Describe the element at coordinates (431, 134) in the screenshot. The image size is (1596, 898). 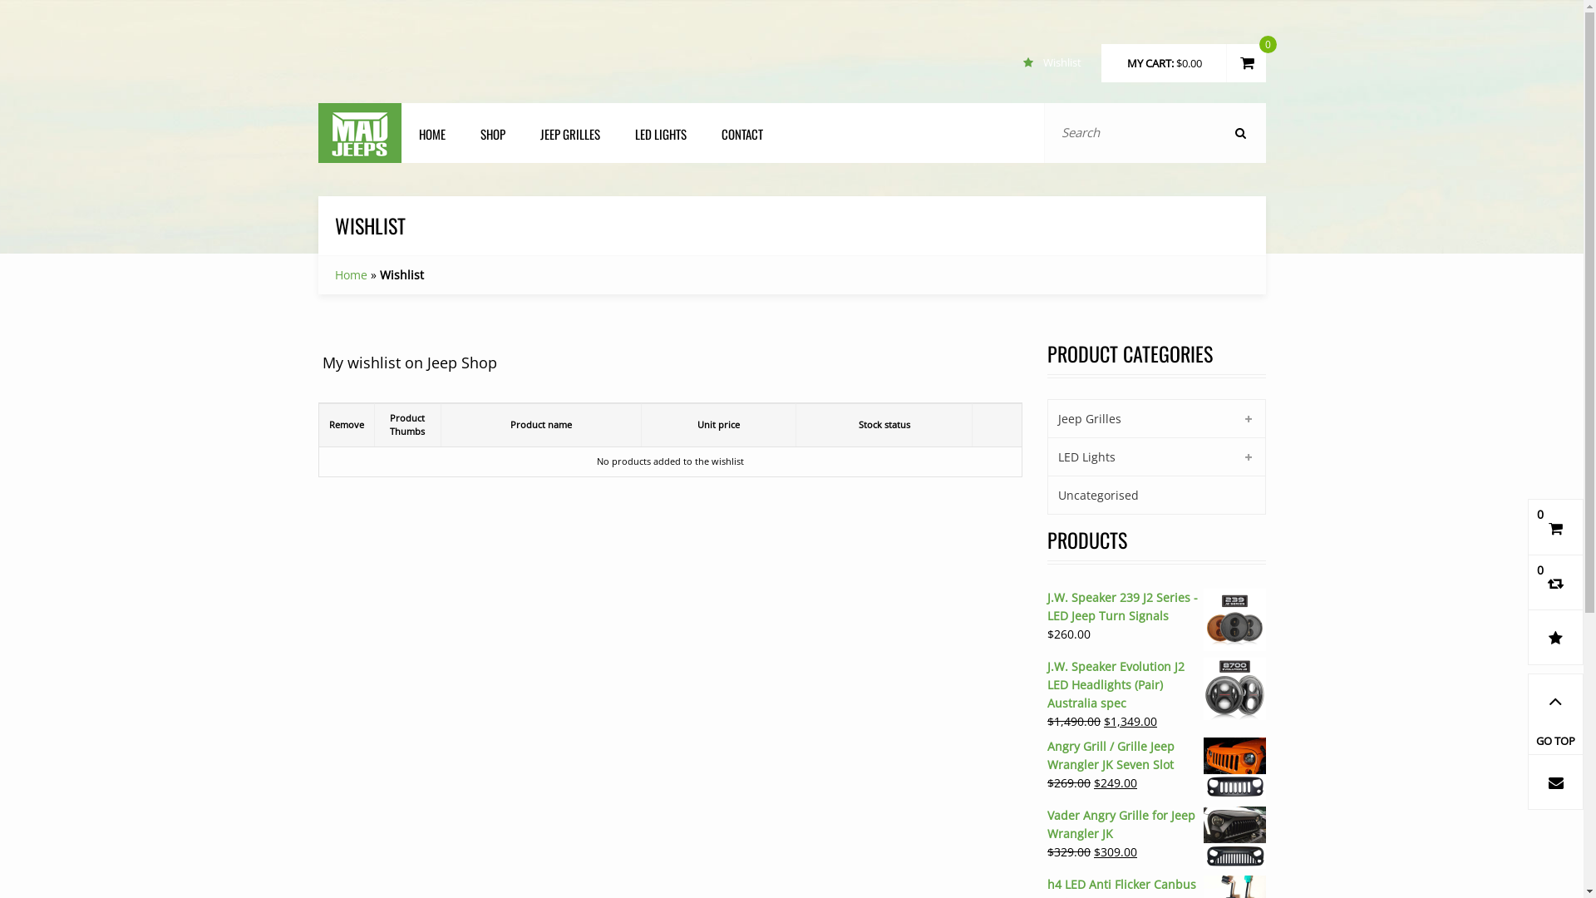
I see `HOME` at that location.